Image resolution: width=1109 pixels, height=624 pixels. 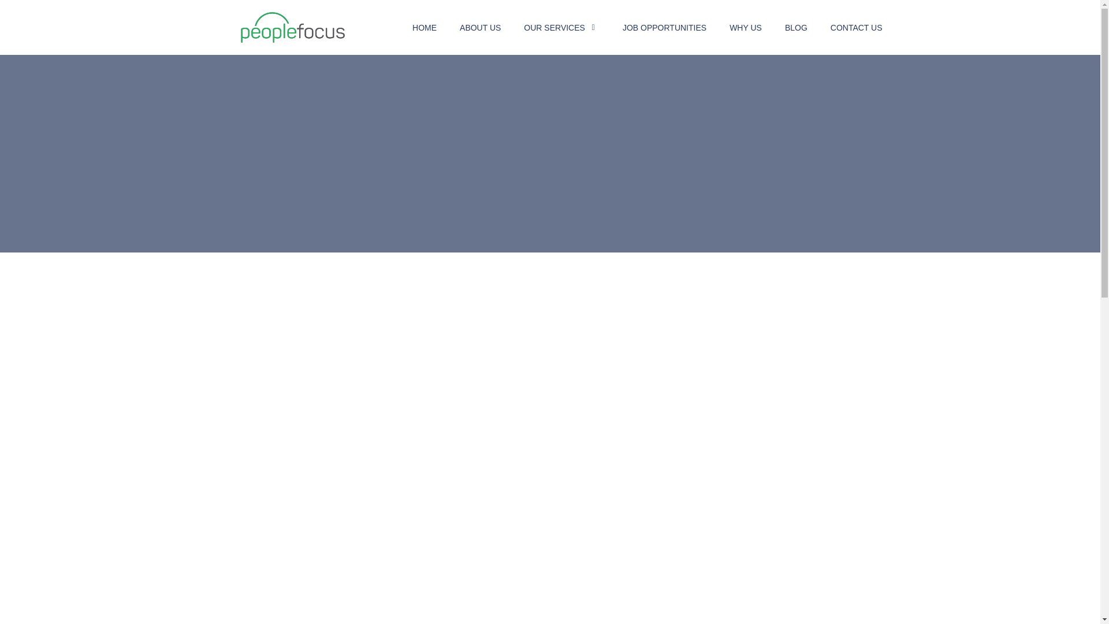 What do you see at coordinates (796, 28) in the screenshot?
I see `BLOG` at bounding box center [796, 28].